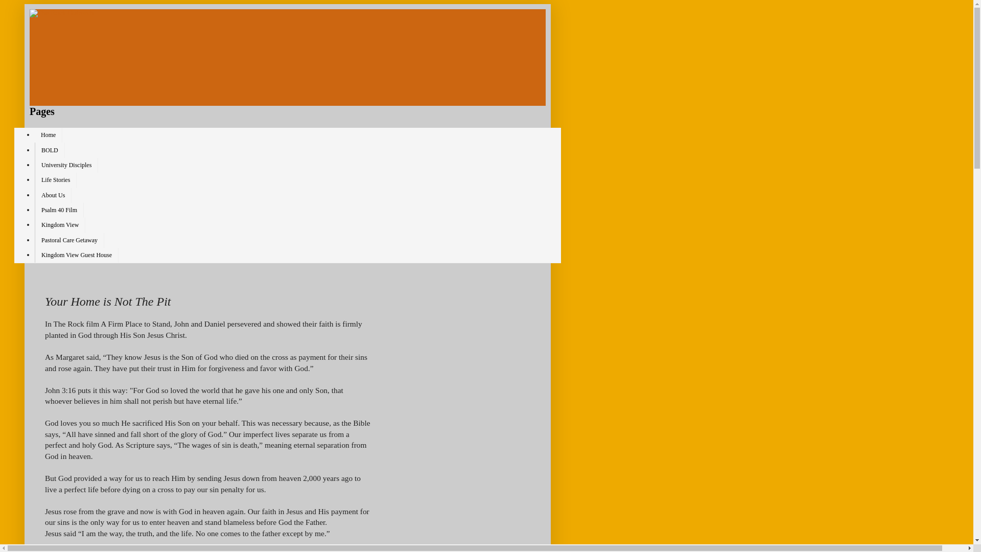 The width and height of the screenshot is (981, 552). Describe the element at coordinates (53, 195) in the screenshot. I see `About Us` at that location.